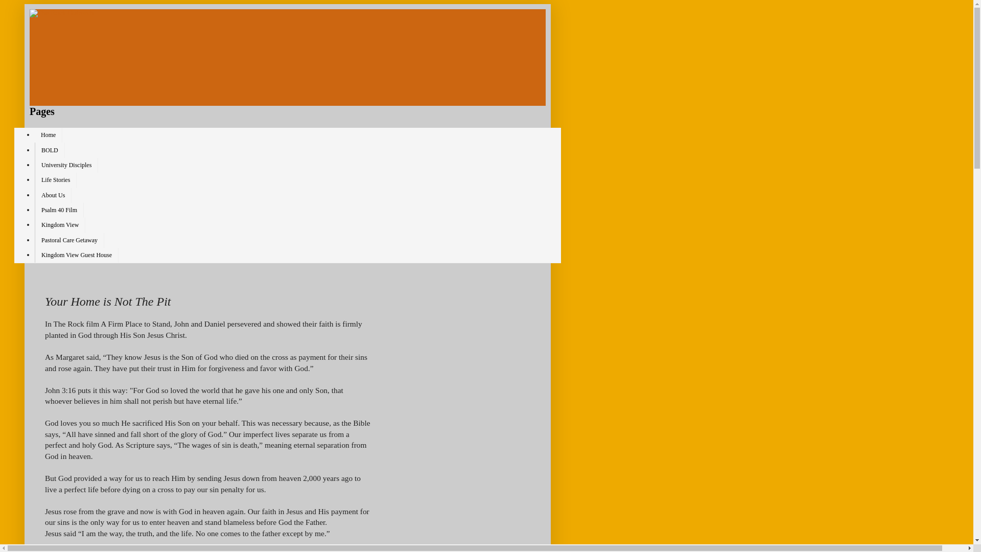 The width and height of the screenshot is (981, 552). Describe the element at coordinates (53, 195) in the screenshot. I see `About Us` at that location.